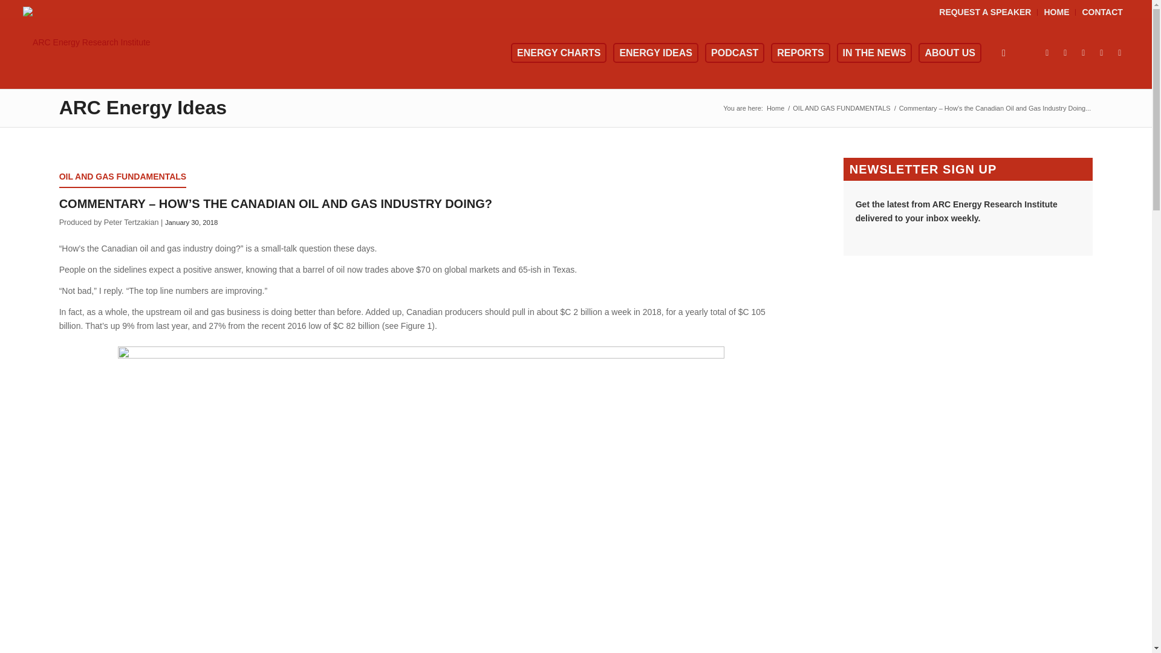 Image resolution: width=1161 pixels, height=653 pixels. I want to click on ARC Energy Ideas, so click(143, 106).